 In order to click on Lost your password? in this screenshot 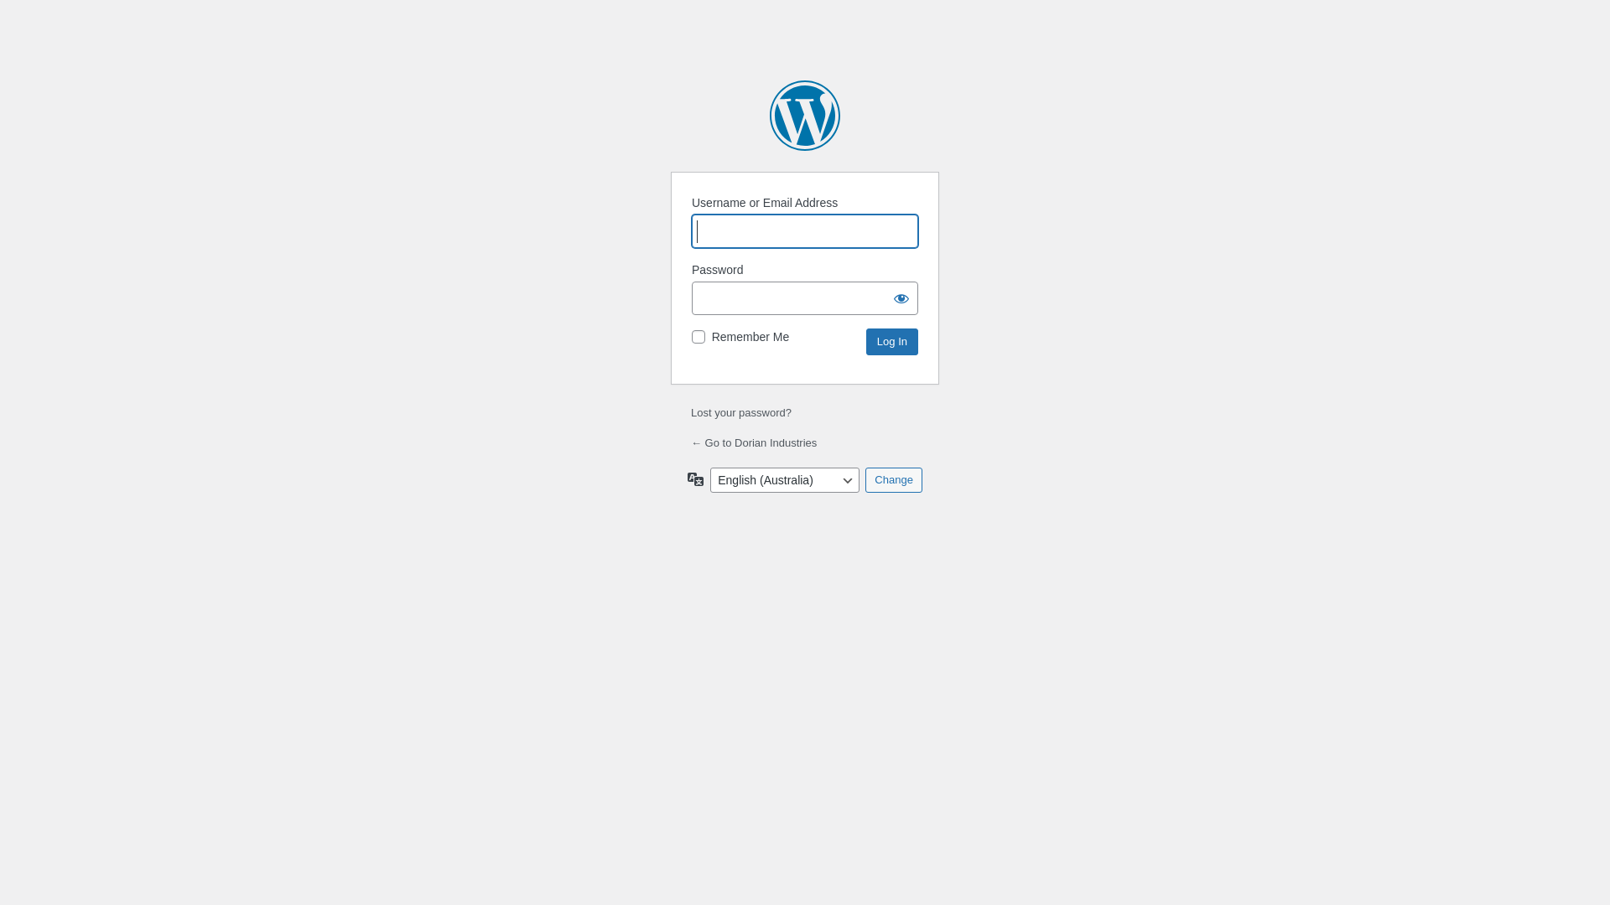, I will do `click(741, 412)`.